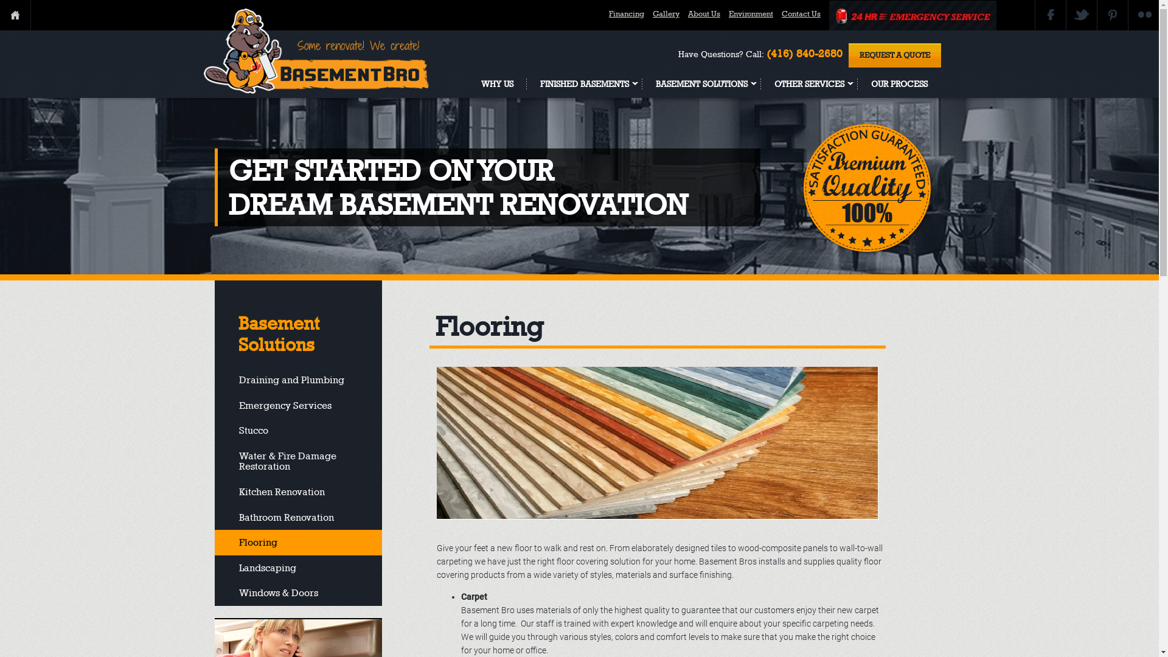  I want to click on REQUEST A QUOTE, so click(894, 55).